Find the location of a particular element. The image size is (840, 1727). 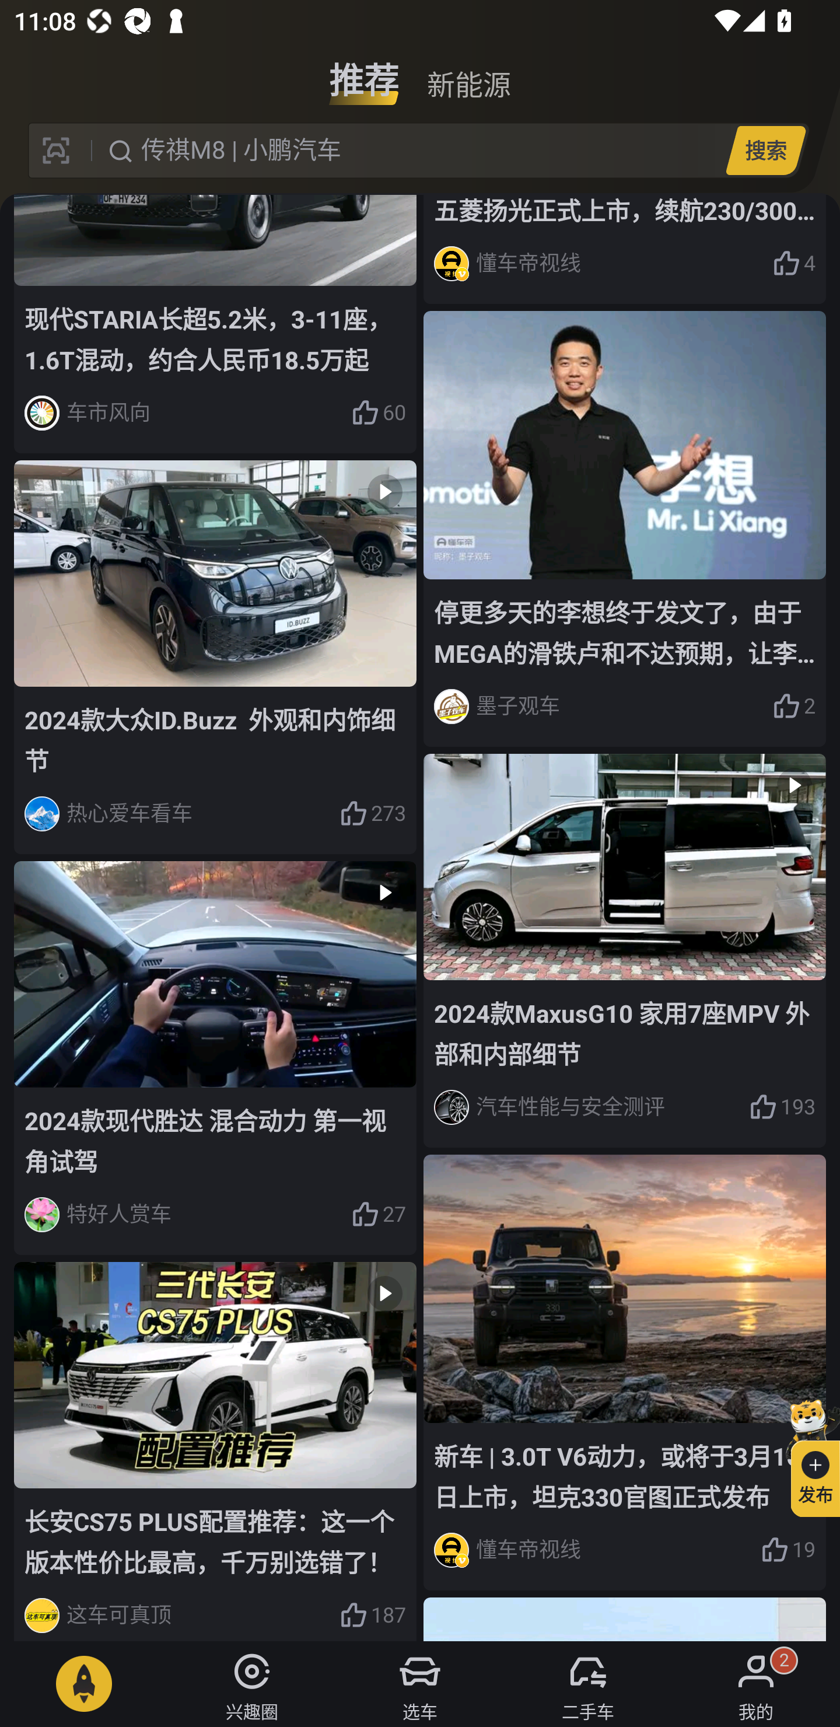

 热榜第6名 新车 | 售7.18万元起，五菱扬光正式上市，续航230/300公里 懂车帝视线 4 is located at coordinates (624, 249).